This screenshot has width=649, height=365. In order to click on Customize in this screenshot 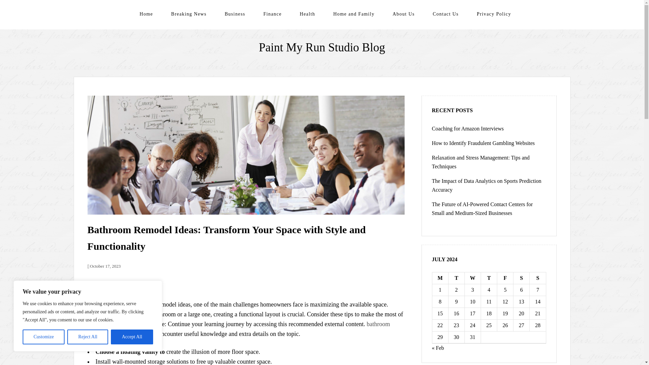, I will do `click(43, 337)`.